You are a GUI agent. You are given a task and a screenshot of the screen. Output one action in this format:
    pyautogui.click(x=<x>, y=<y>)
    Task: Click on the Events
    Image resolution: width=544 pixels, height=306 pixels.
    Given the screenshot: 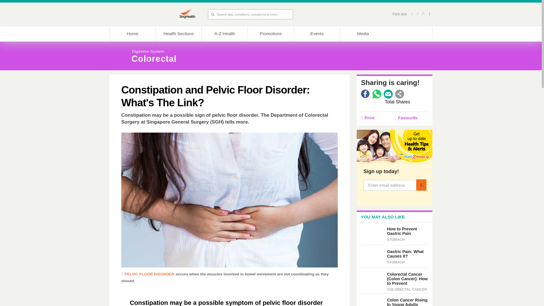 What is the action you would take?
    pyautogui.click(x=317, y=33)
    